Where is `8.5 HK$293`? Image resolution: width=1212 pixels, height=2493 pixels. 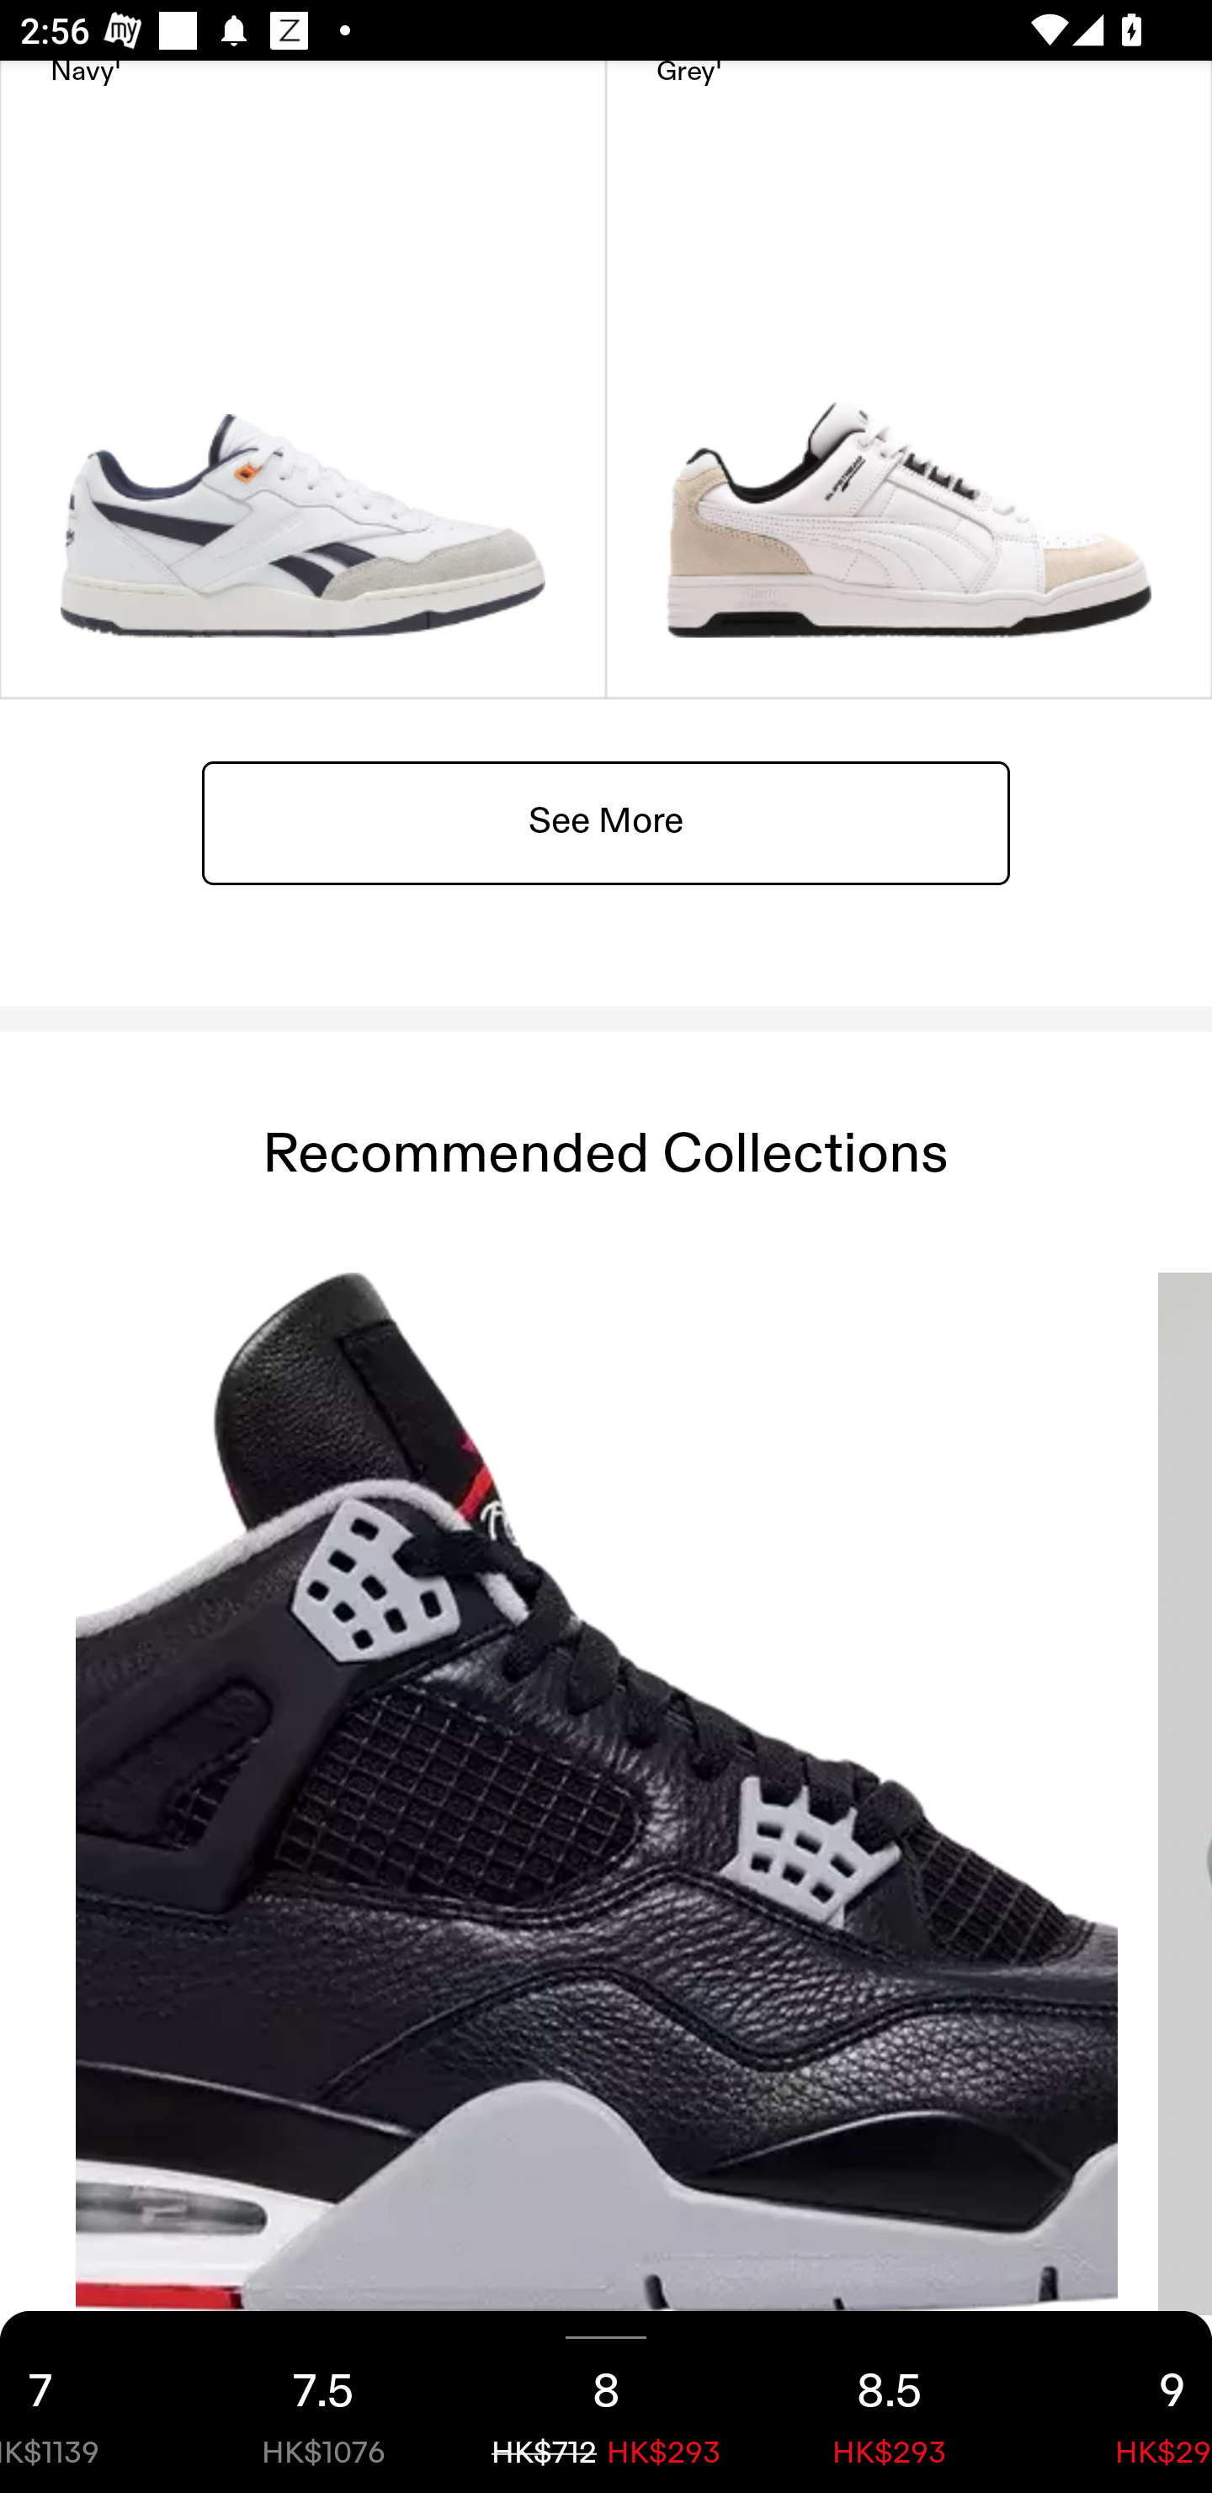 8.5 HK$293 is located at coordinates (889, 2402).